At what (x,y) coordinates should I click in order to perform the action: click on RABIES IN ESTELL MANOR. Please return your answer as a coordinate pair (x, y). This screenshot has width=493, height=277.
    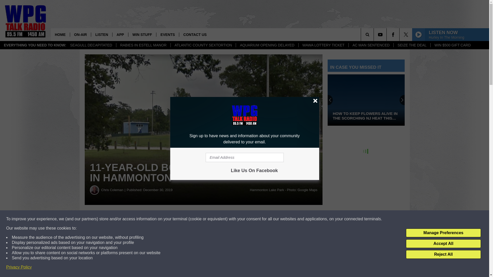
    Looking at the image, I should click on (143, 45).